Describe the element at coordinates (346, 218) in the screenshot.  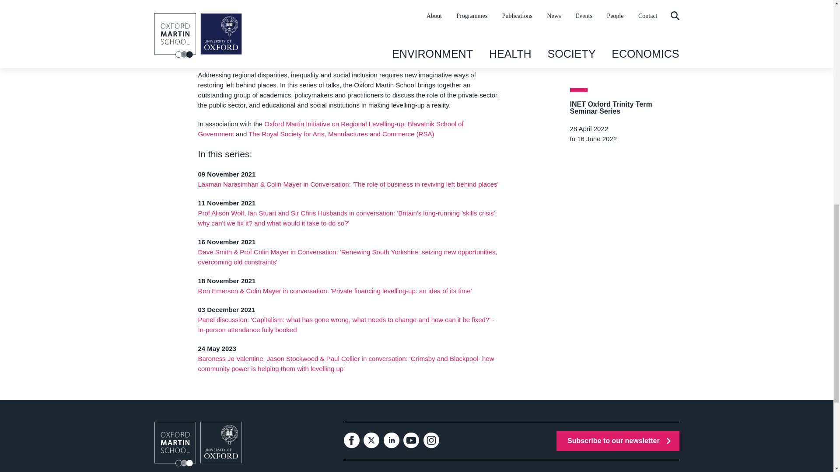
I see `More on this event` at that location.